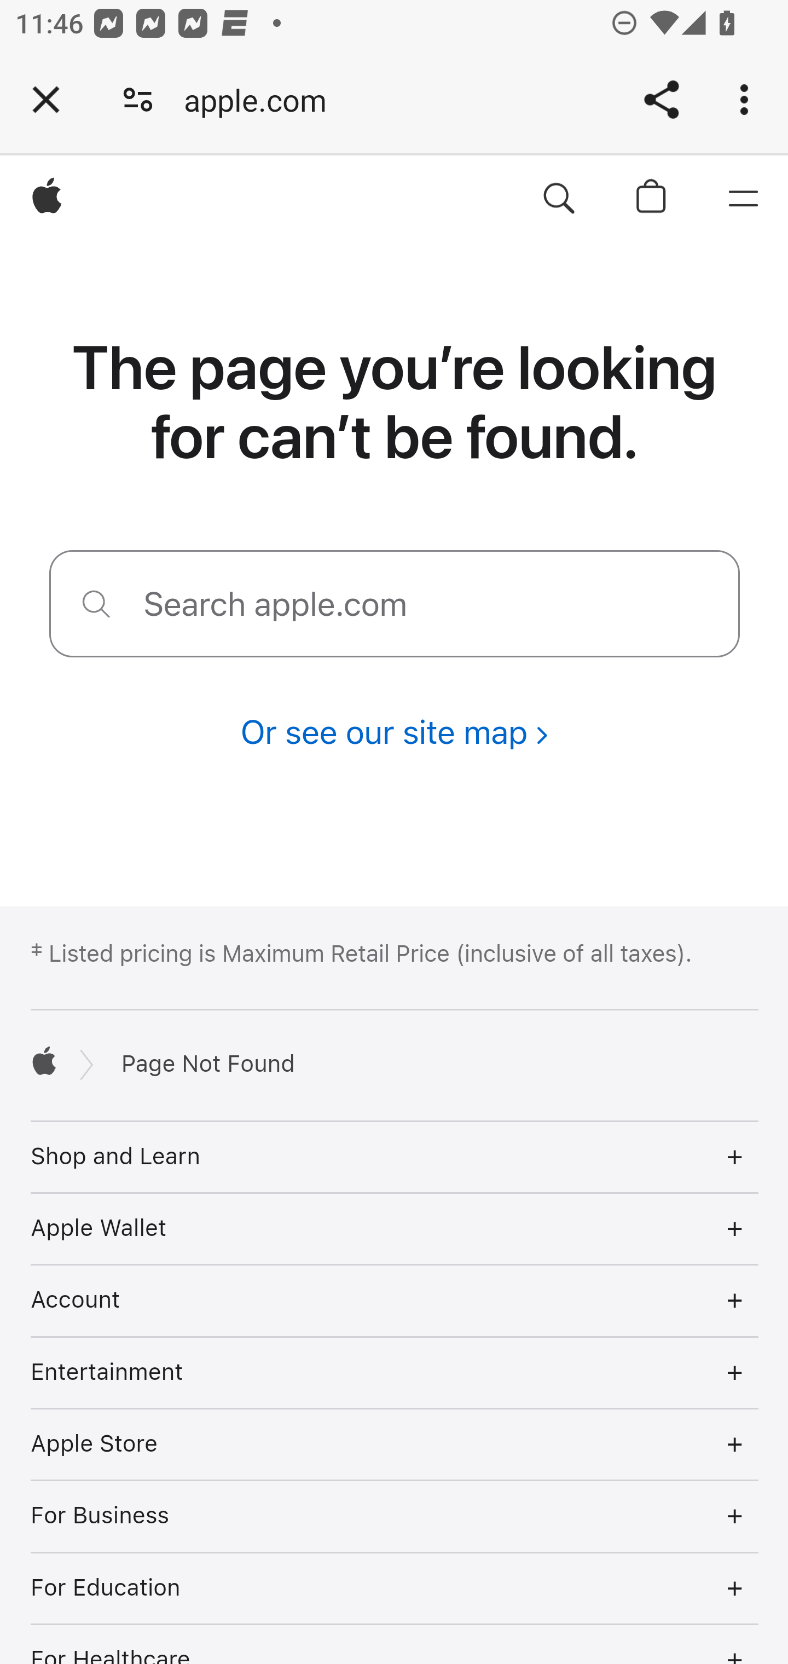 The image size is (788, 1664). Describe the element at coordinates (138, 100) in the screenshot. I see `Connection is secure` at that location.